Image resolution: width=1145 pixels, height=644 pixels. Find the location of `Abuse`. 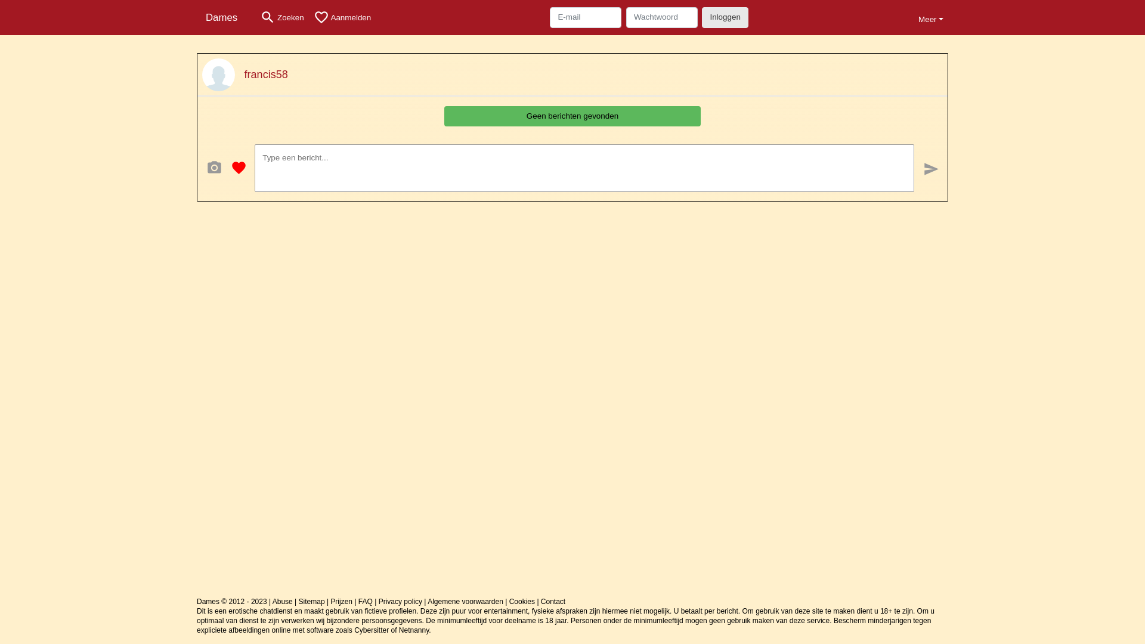

Abuse is located at coordinates (283, 602).